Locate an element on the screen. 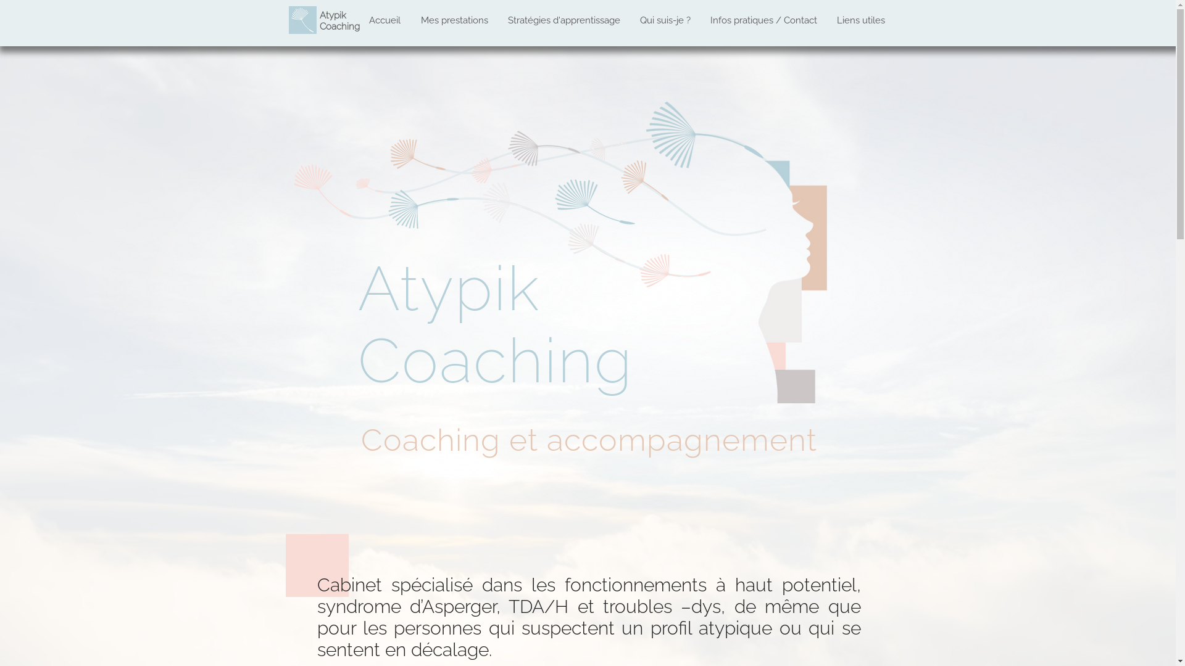 The image size is (1185, 666). Atypik
Coaching is located at coordinates (339, 21).